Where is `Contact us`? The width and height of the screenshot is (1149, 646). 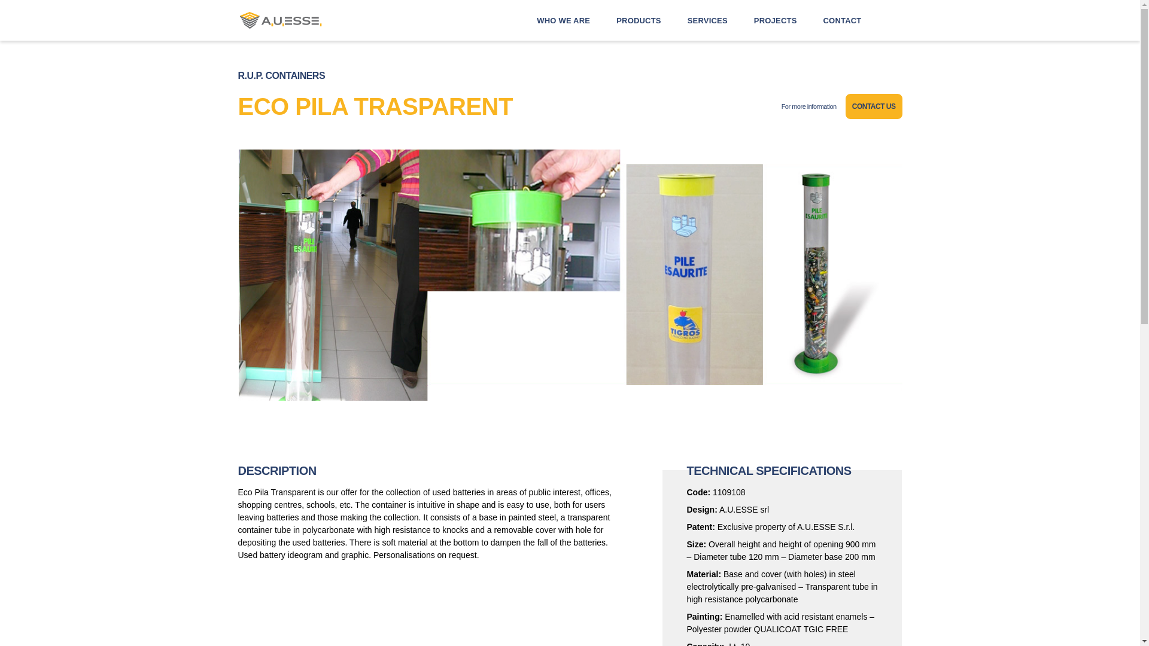 Contact us is located at coordinates (874, 106).